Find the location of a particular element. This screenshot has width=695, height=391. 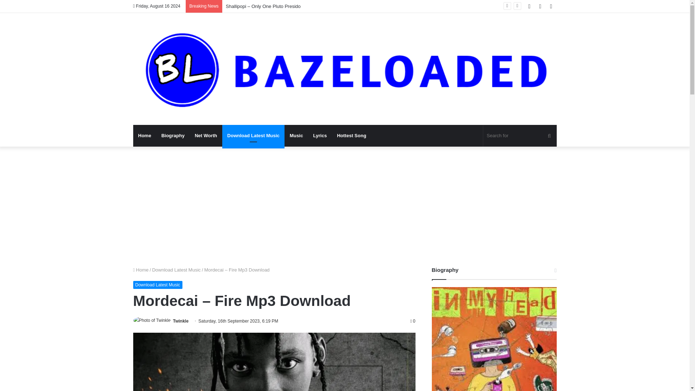

Download Latest Music is located at coordinates (158, 285).